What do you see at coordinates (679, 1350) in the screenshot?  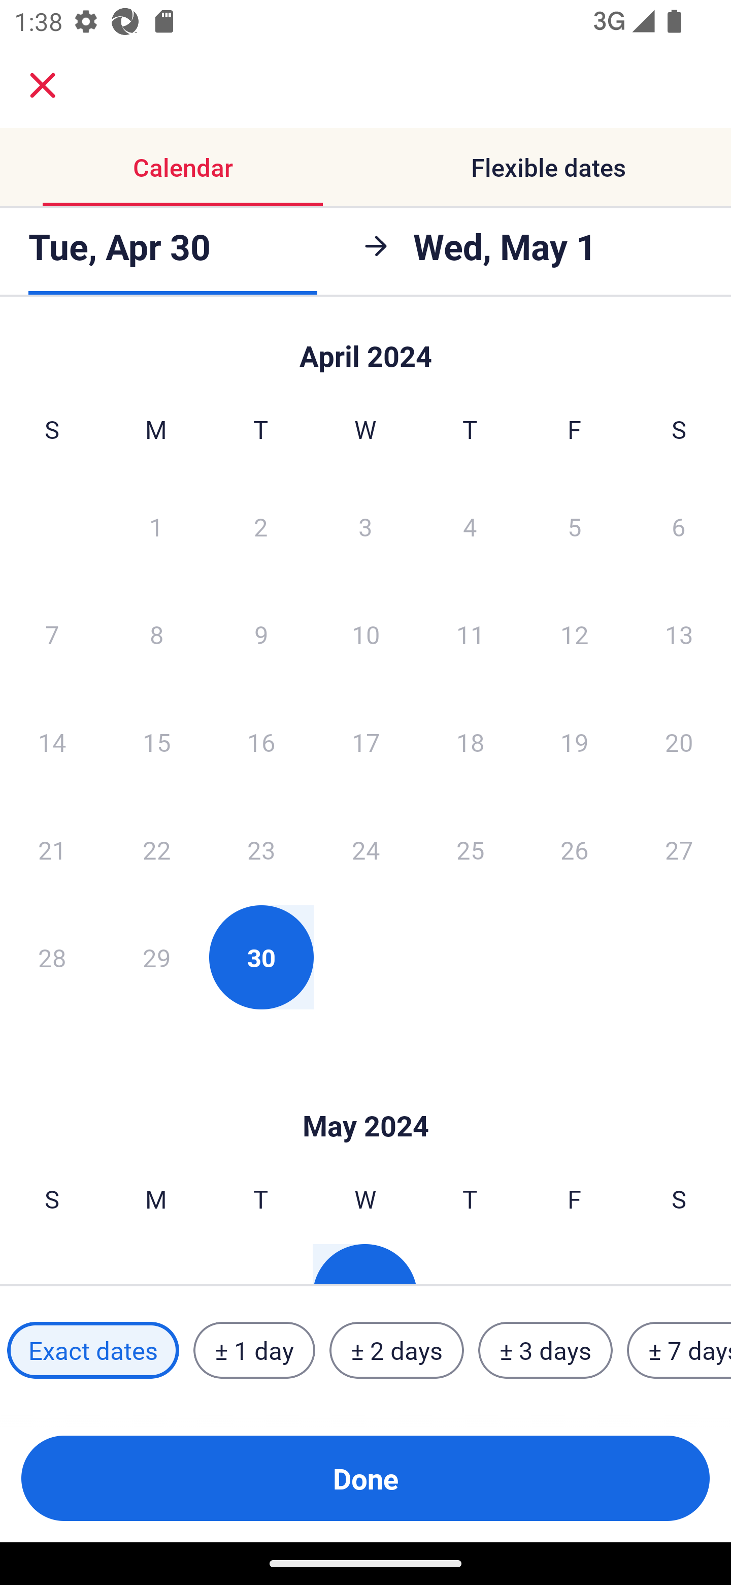 I see `± 7 days` at bounding box center [679, 1350].